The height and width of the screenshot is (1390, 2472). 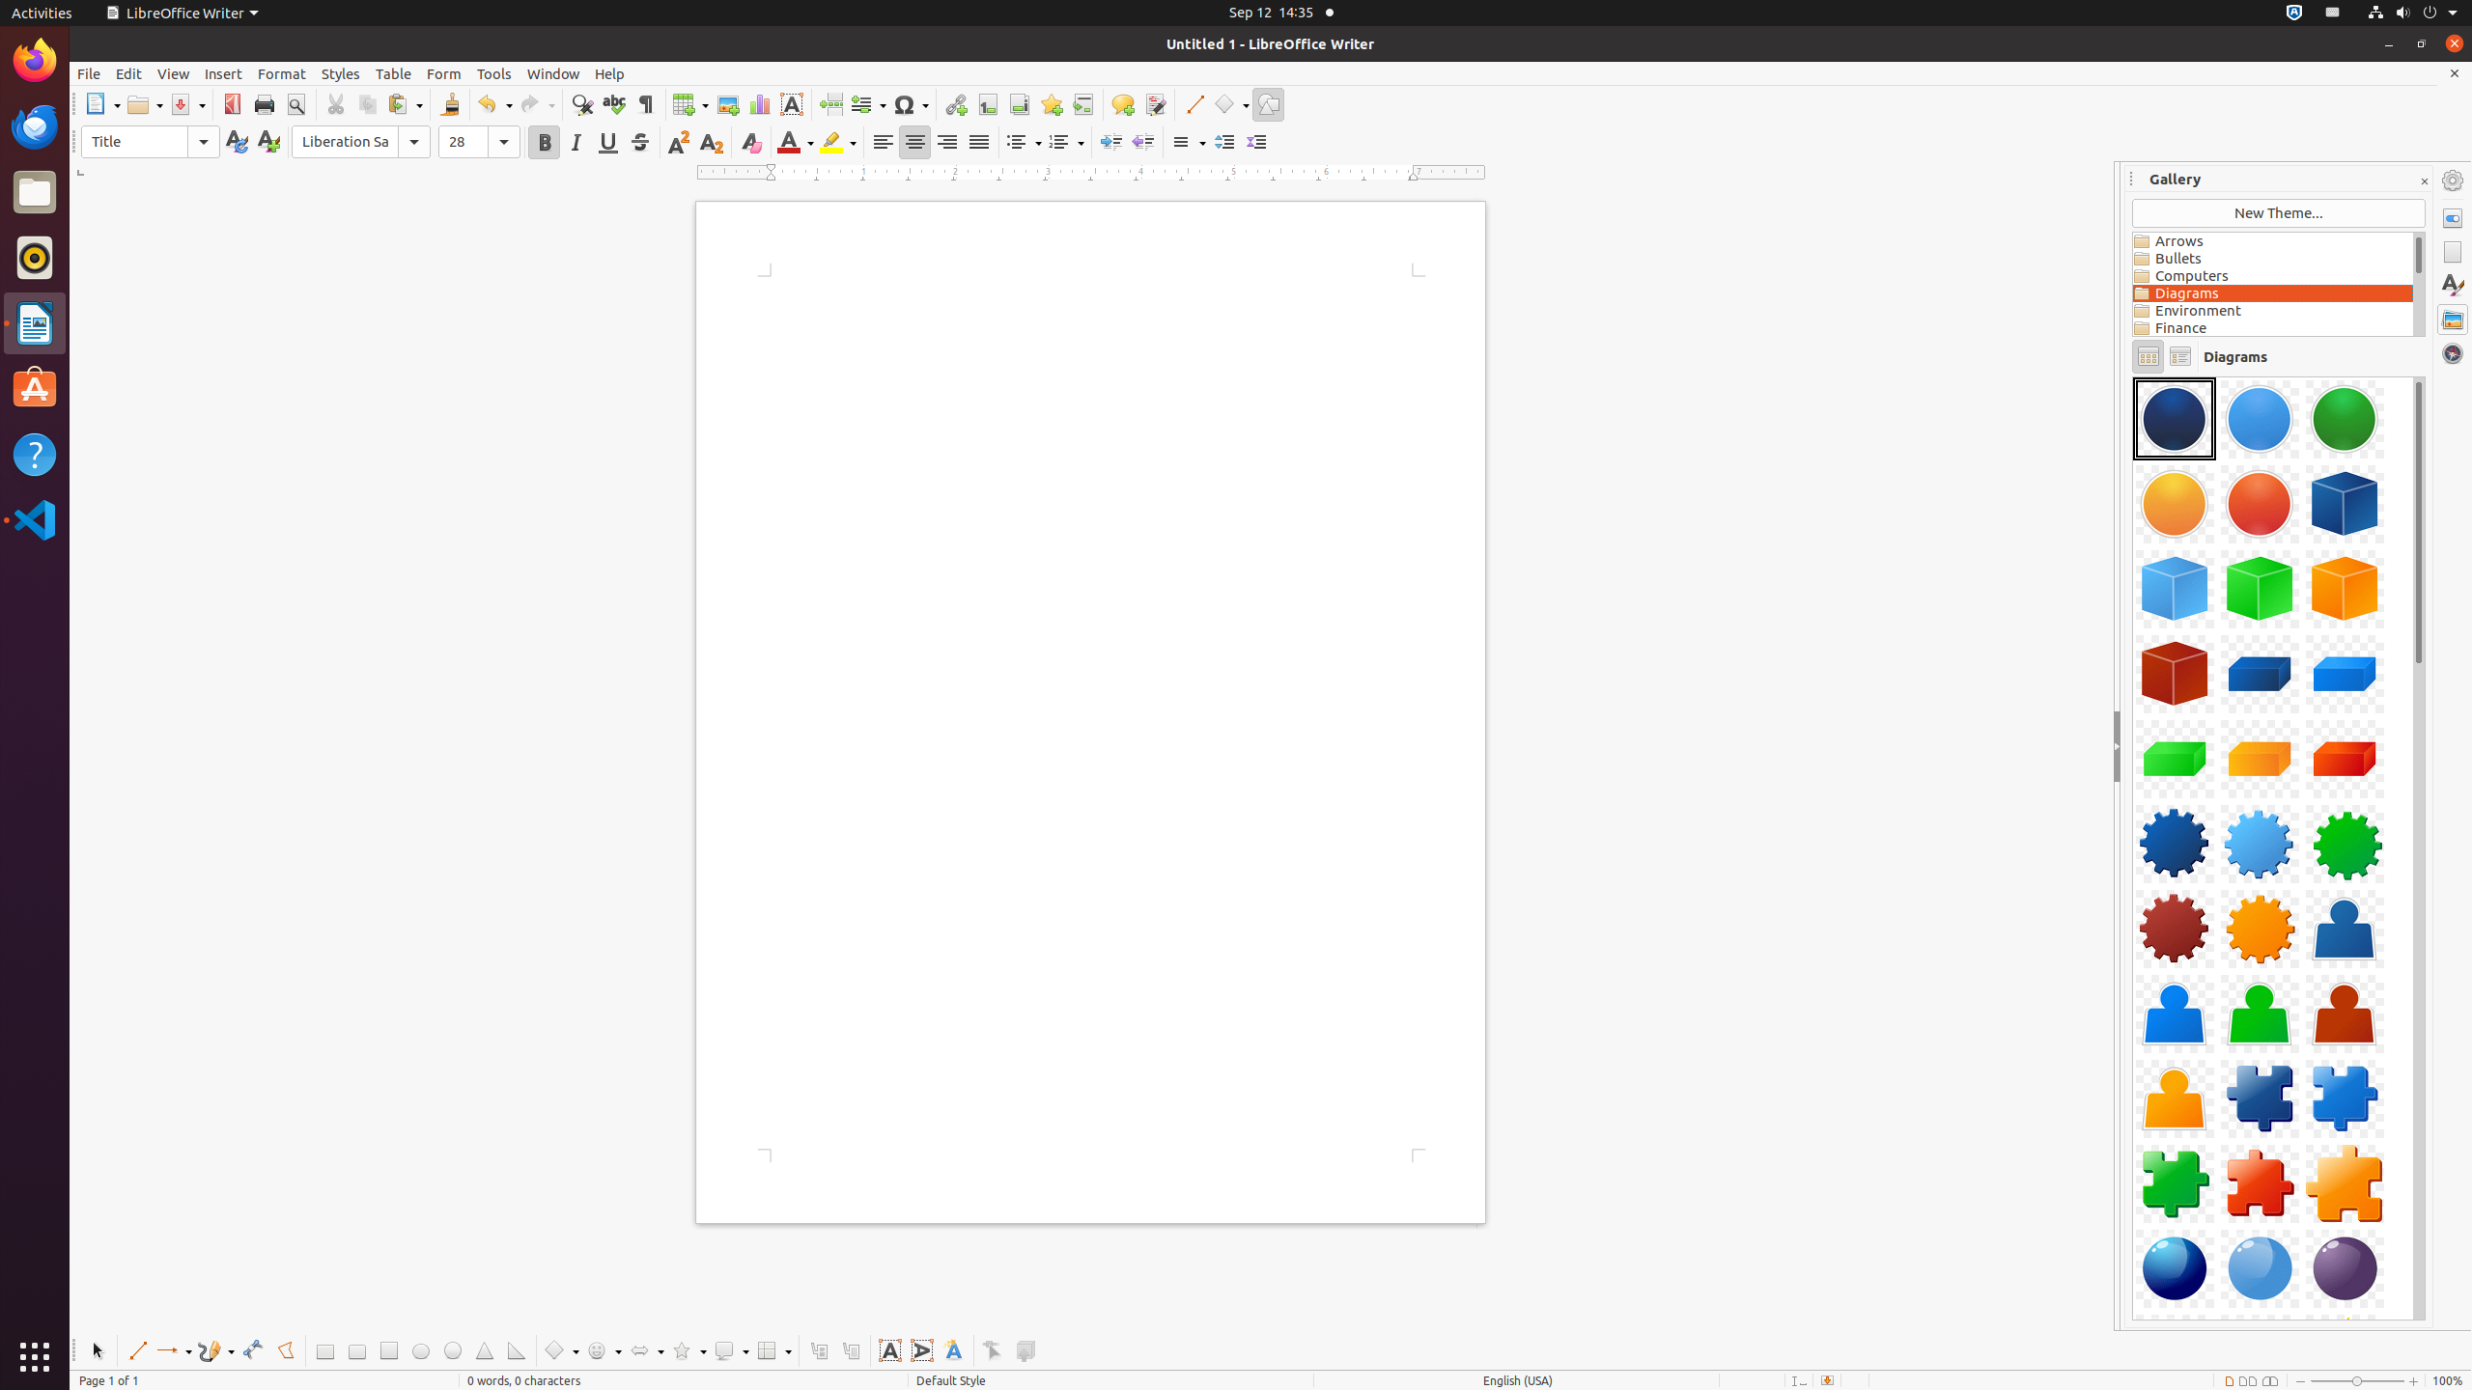 I want to click on Table, so click(x=690, y=104).